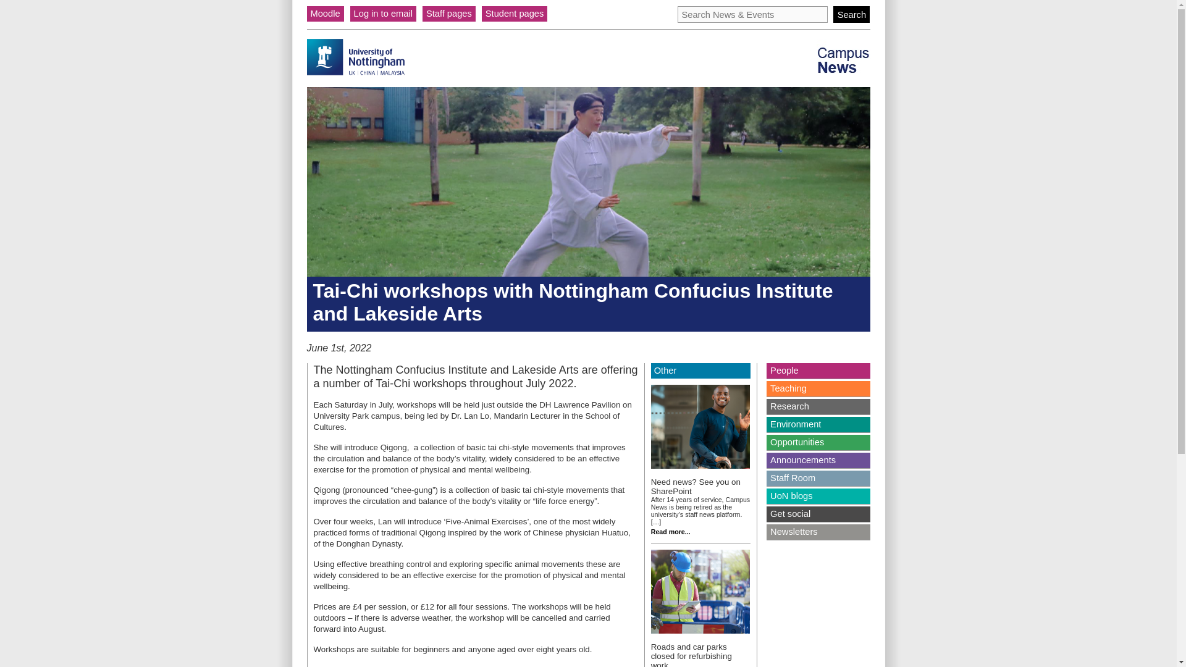  What do you see at coordinates (818, 514) in the screenshot?
I see `Get social` at bounding box center [818, 514].